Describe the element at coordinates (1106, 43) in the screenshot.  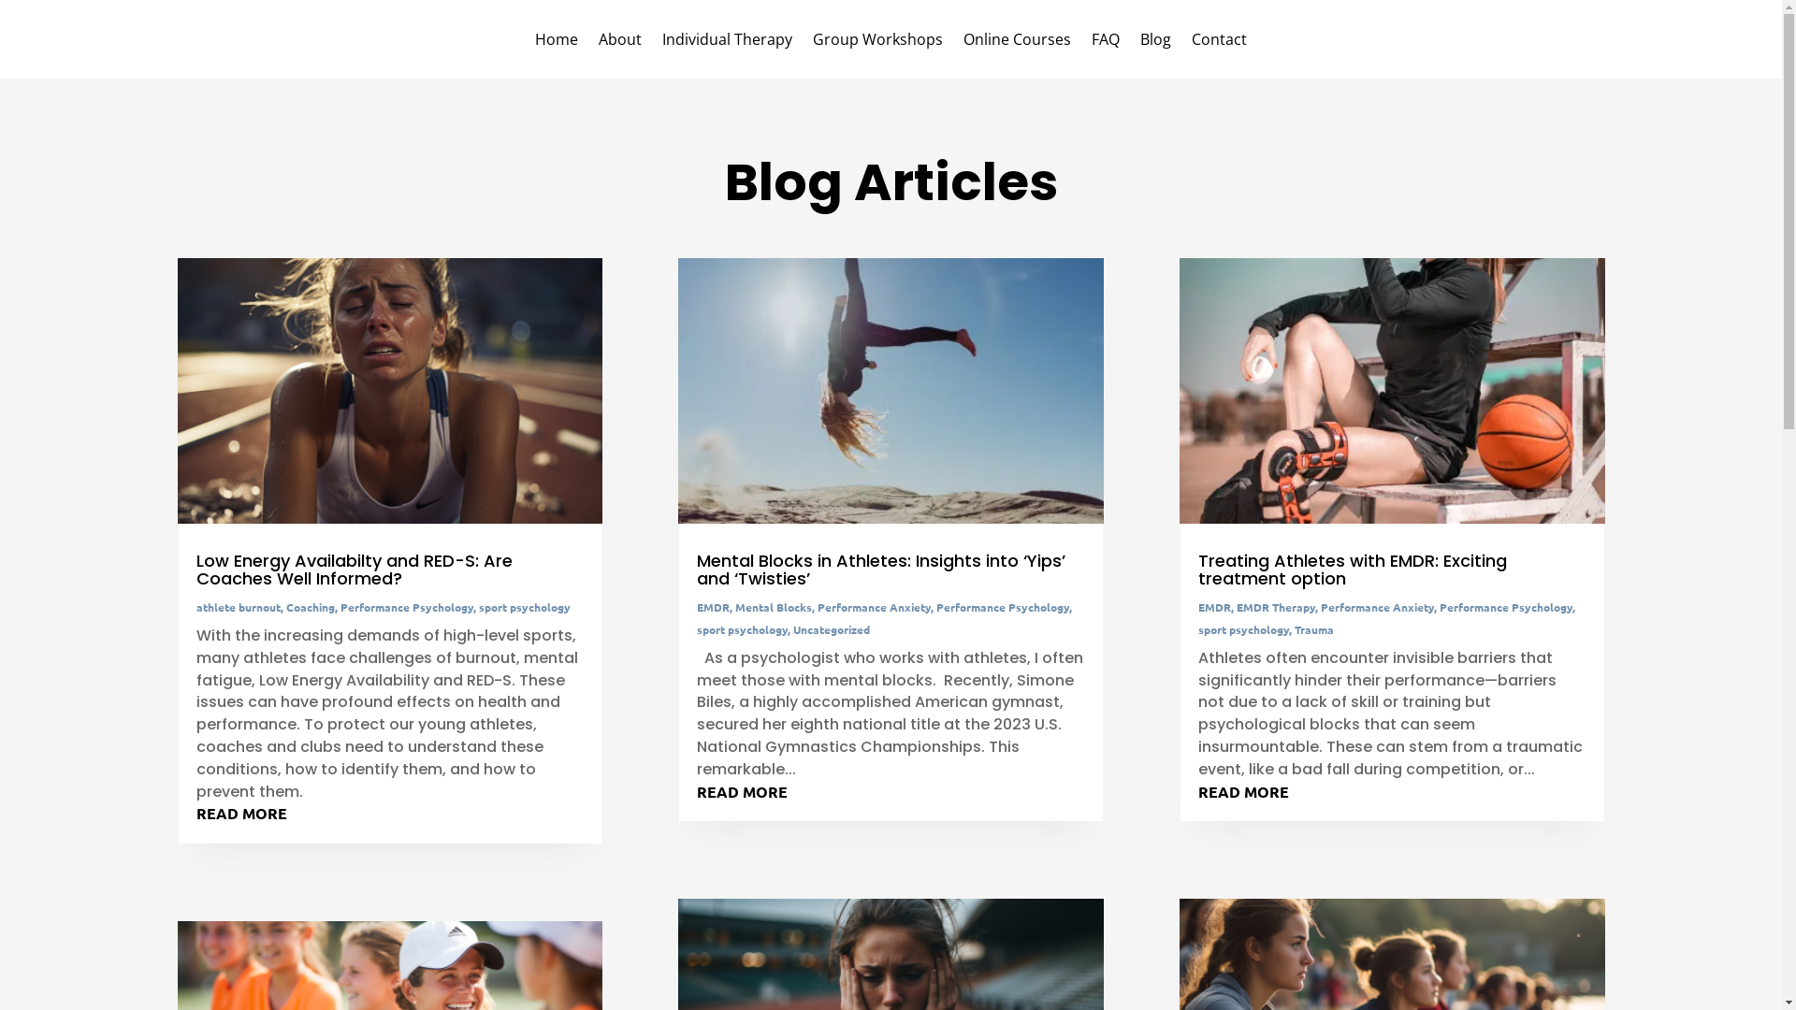
I see `FAQ` at that location.